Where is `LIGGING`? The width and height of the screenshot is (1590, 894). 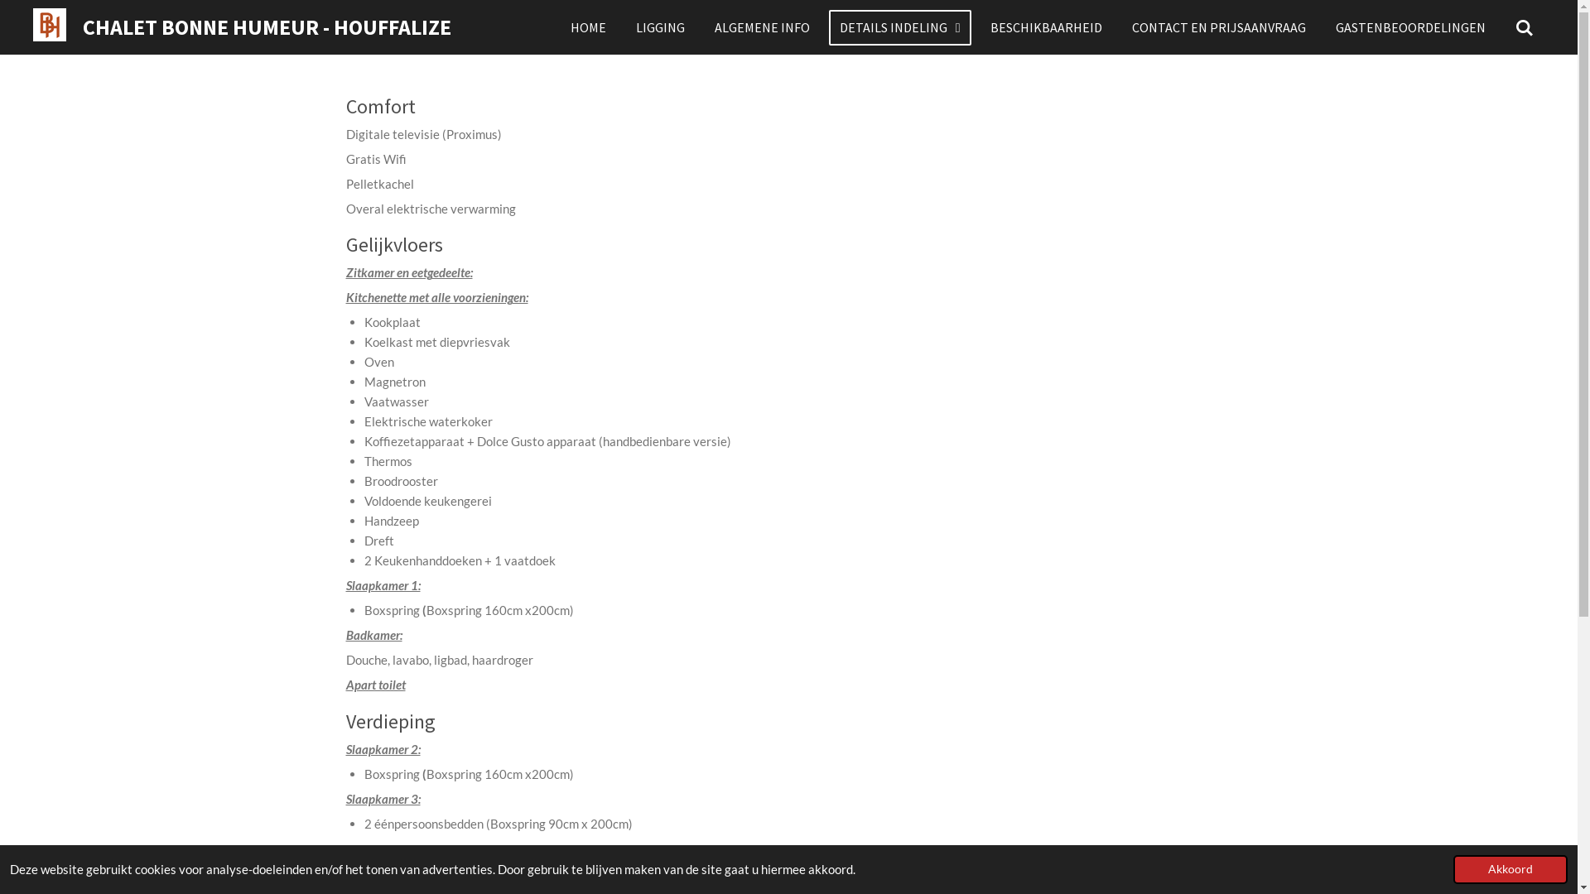
LIGGING is located at coordinates (661, 27).